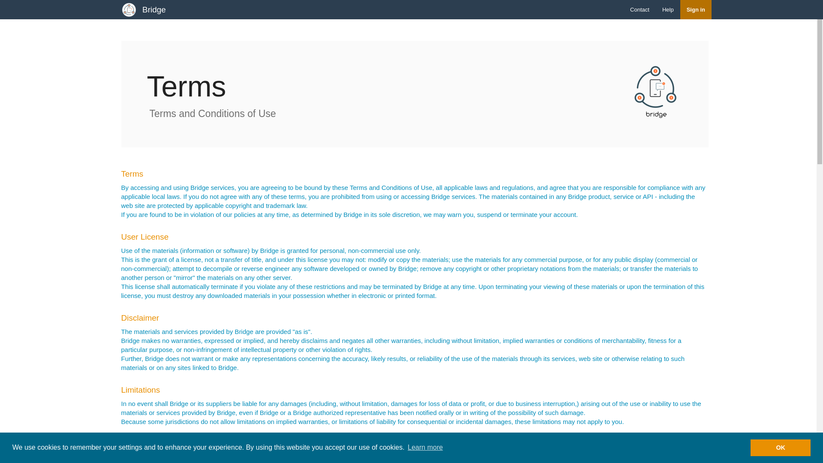 This screenshot has width=823, height=463. Describe the element at coordinates (781, 447) in the screenshot. I see `OK` at that location.